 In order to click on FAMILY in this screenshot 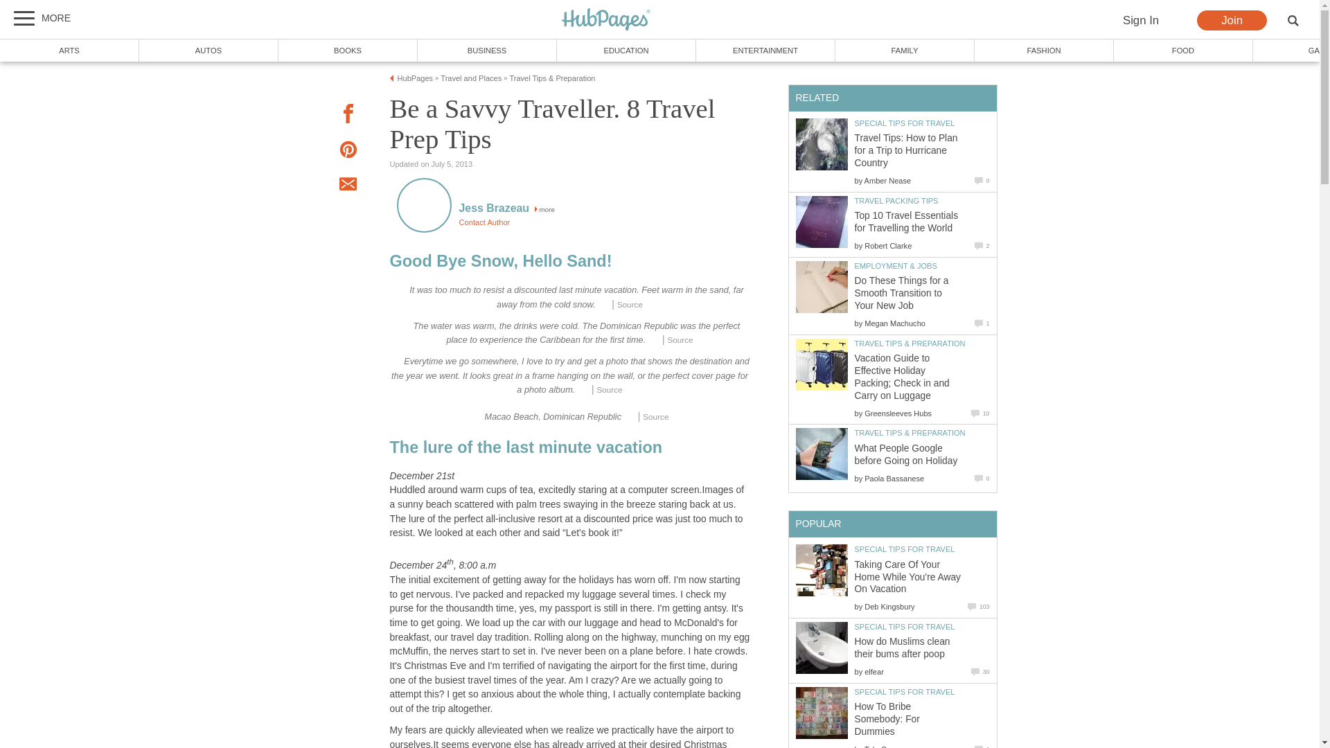, I will do `click(905, 50)`.